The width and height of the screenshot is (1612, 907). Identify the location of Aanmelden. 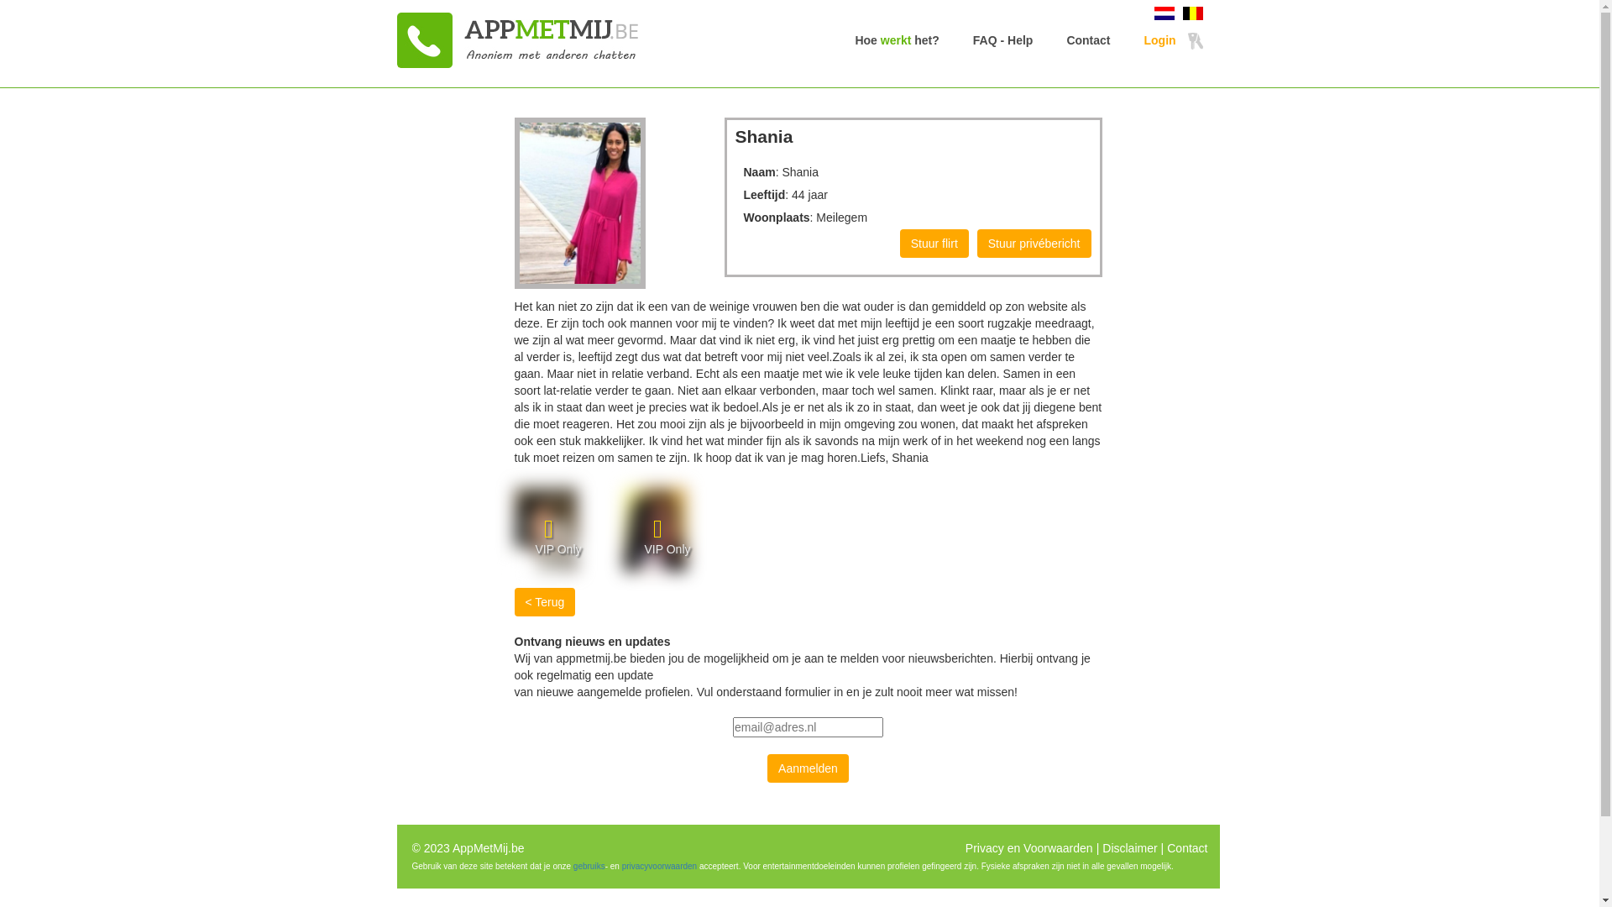
(808, 768).